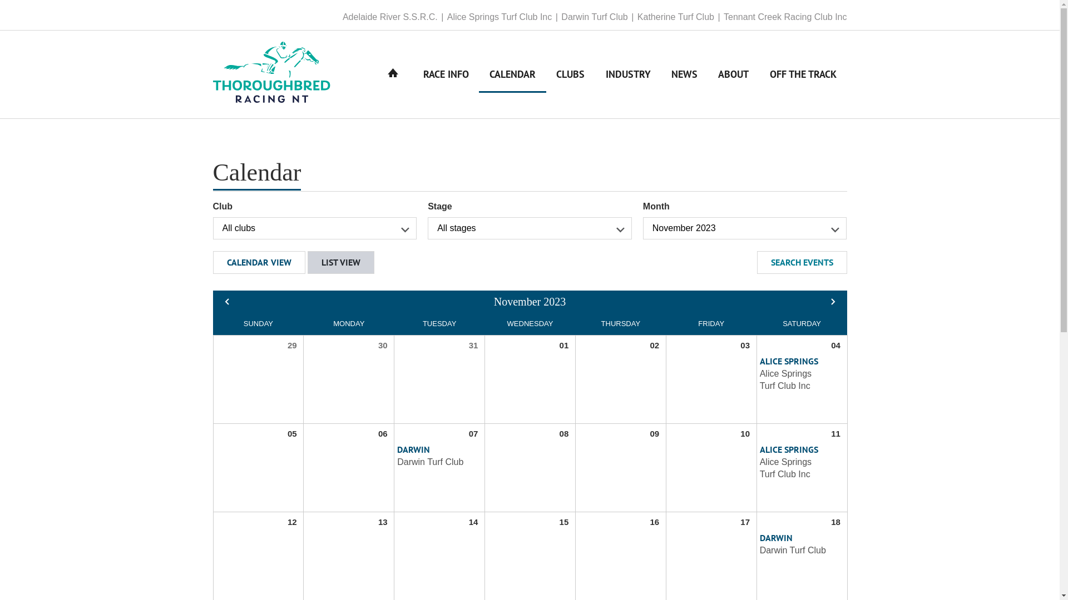 The height and width of the screenshot is (600, 1068). Describe the element at coordinates (628, 74) in the screenshot. I see `INDUSTRY` at that location.